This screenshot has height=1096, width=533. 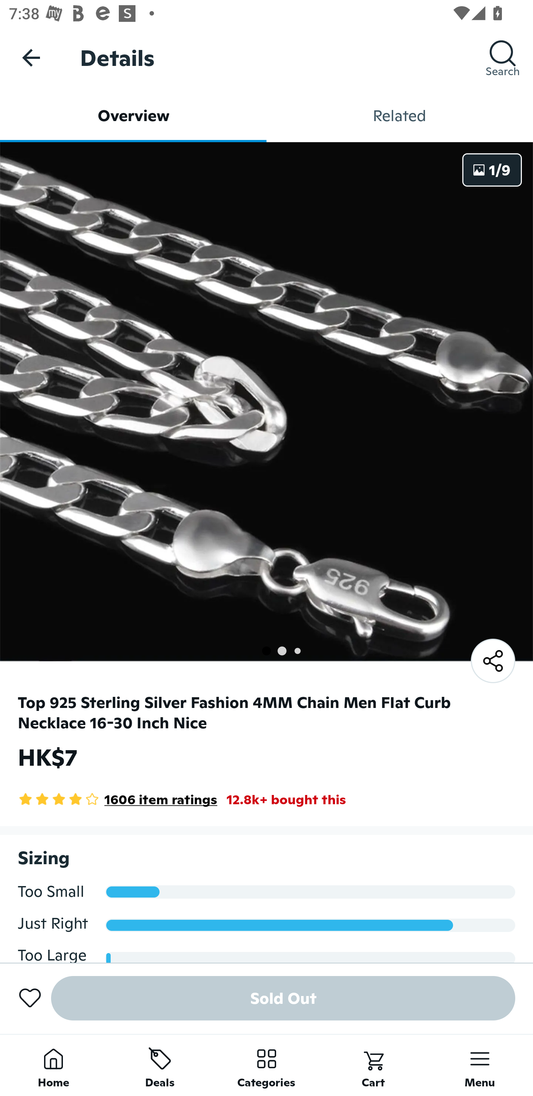 I want to click on Related, so click(x=400, y=116).